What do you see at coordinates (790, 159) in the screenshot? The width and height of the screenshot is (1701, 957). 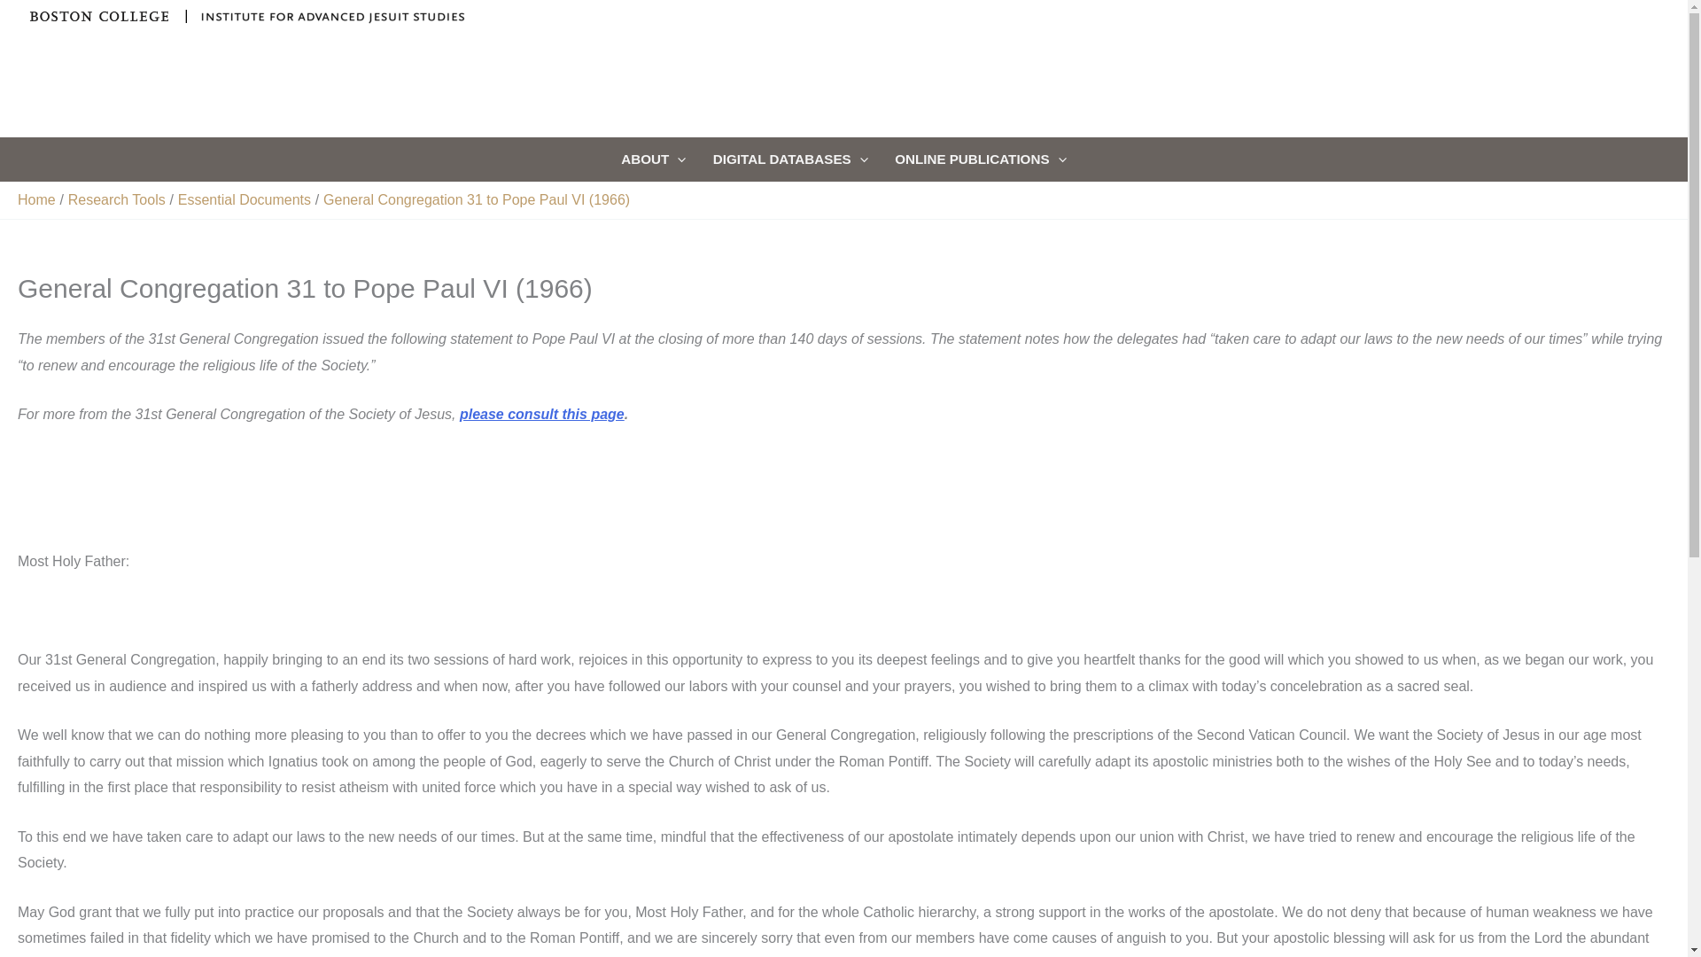 I see `DIGITAL DATABASES` at bounding box center [790, 159].